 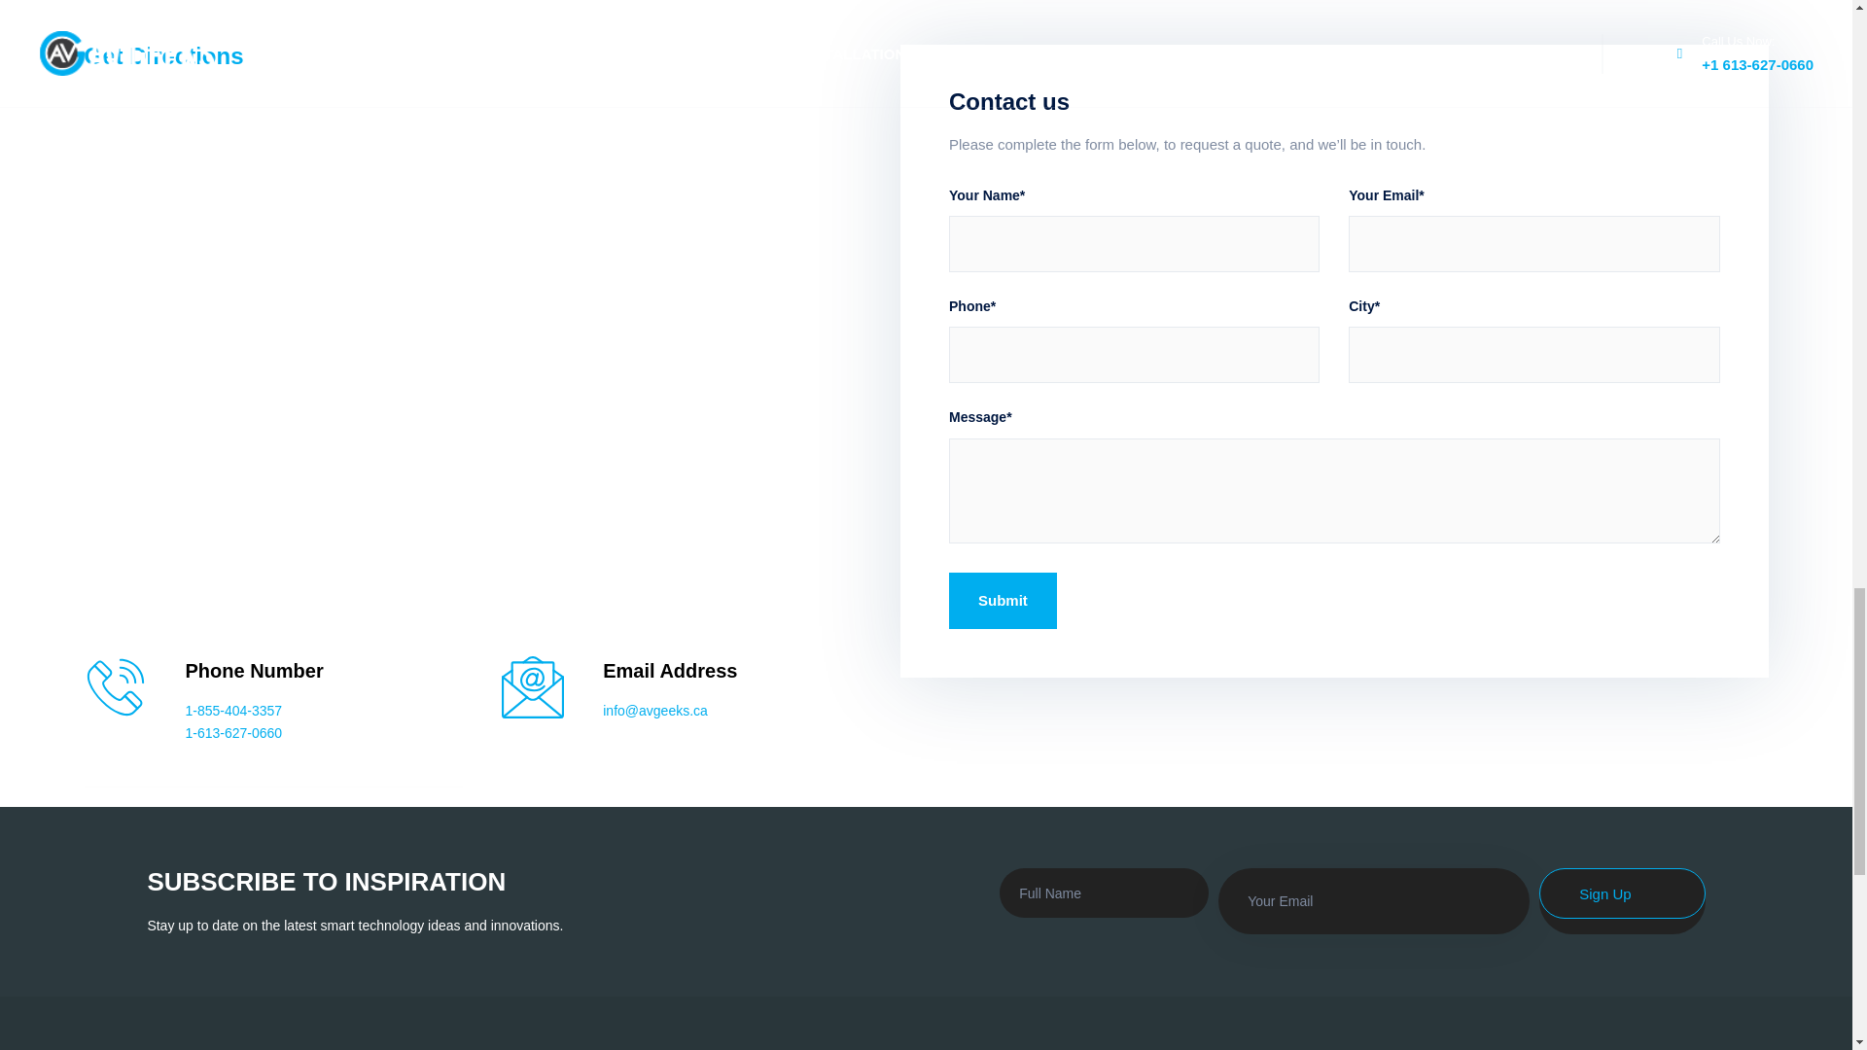 What do you see at coordinates (1621, 893) in the screenshot?
I see `Sign Up` at bounding box center [1621, 893].